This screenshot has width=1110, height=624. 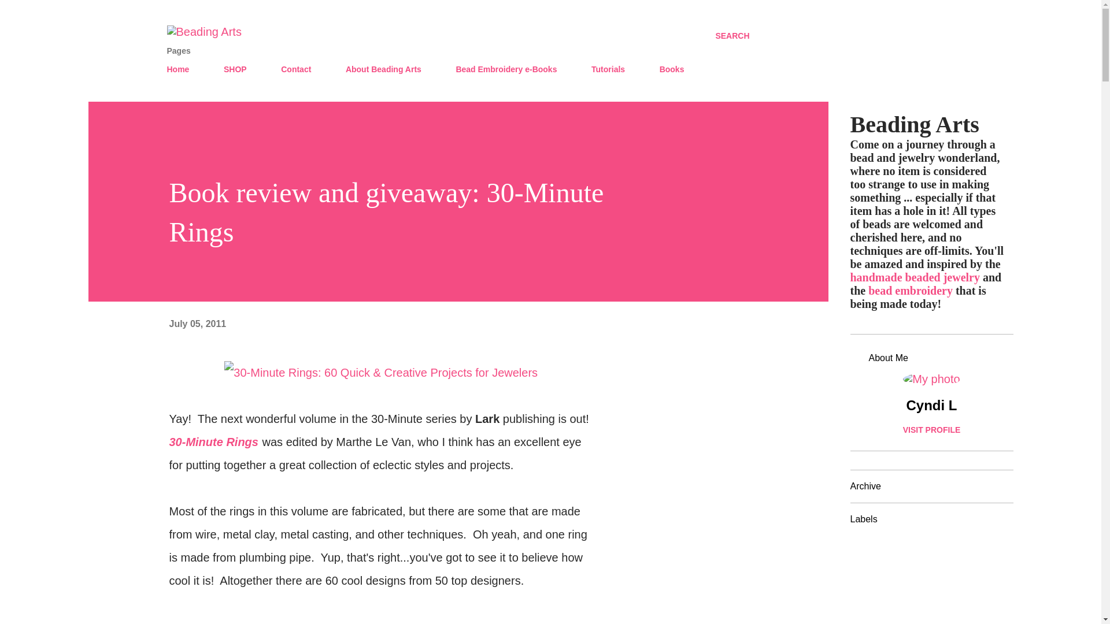 What do you see at coordinates (672, 69) in the screenshot?
I see `Books` at bounding box center [672, 69].